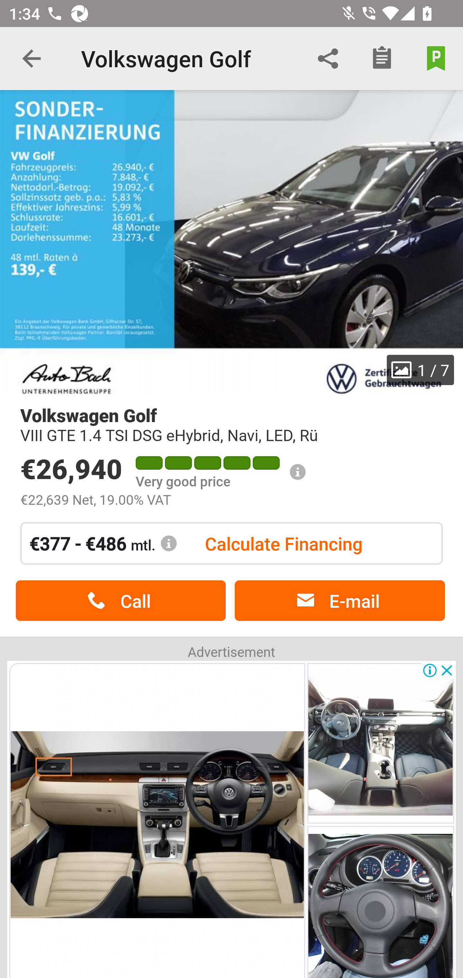 The height and width of the screenshot is (978, 463). What do you see at coordinates (328, 59) in the screenshot?
I see `Share via` at bounding box center [328, 59].